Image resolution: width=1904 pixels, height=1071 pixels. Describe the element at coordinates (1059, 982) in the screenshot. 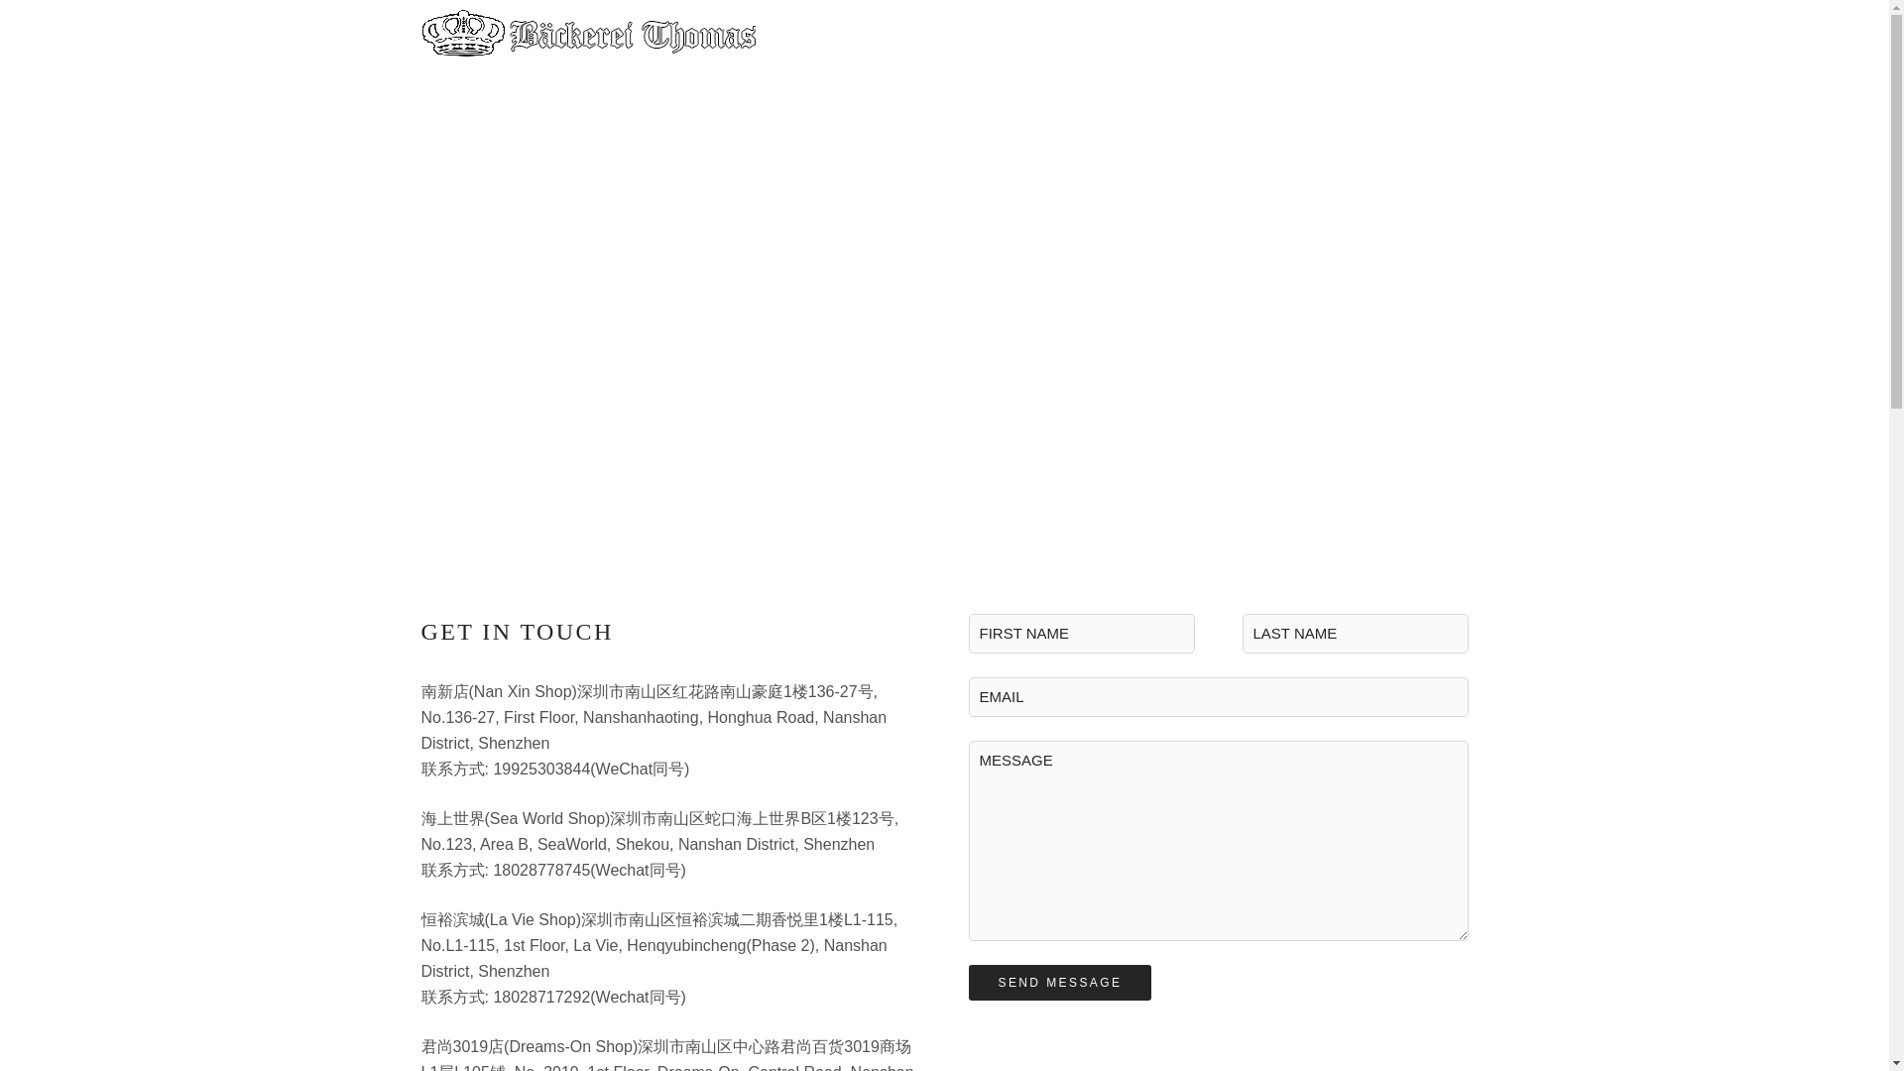

I see `Send Message` at that location.